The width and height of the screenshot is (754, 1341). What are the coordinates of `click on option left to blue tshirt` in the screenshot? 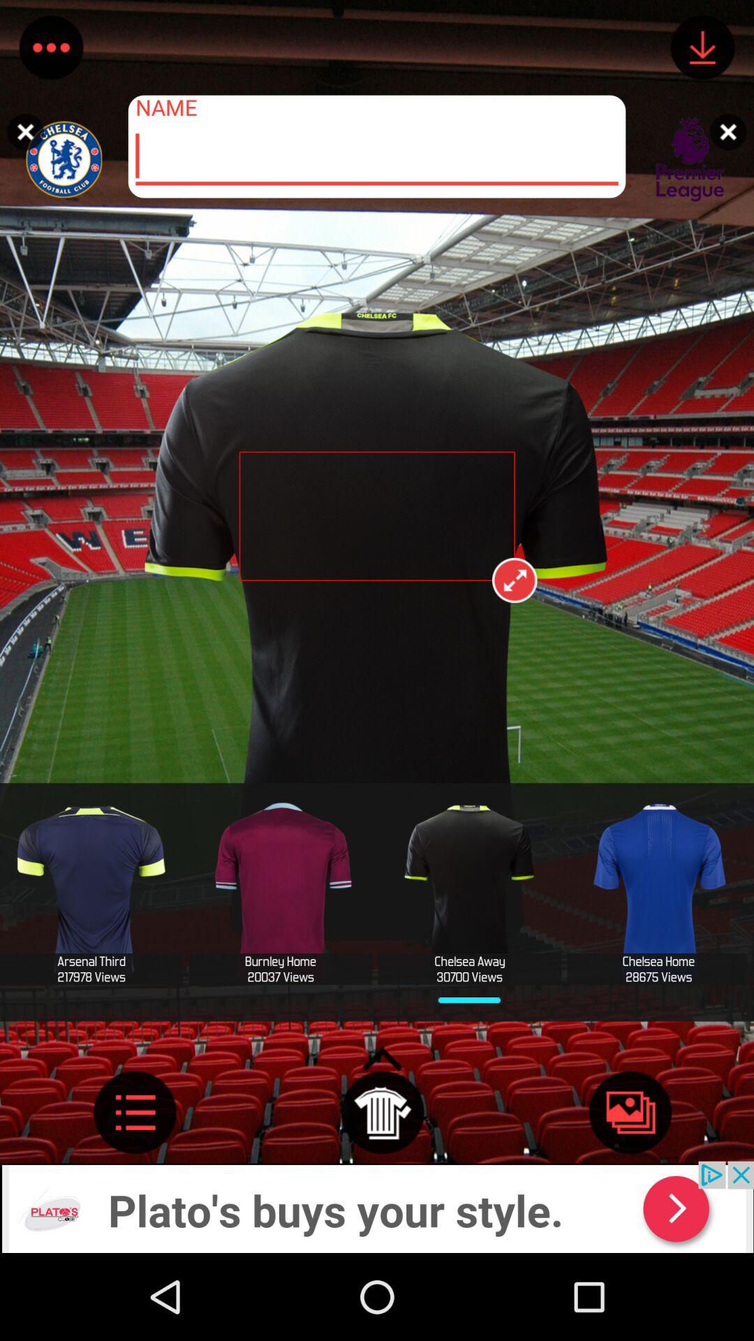 It's located at (469, 893).